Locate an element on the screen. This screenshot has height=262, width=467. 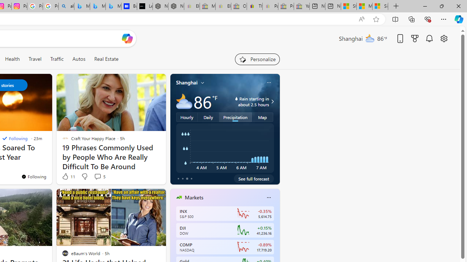
Microsoft Bing Travel - Shangri-La Hotel Bangkok is located at coordinates (113, 7).